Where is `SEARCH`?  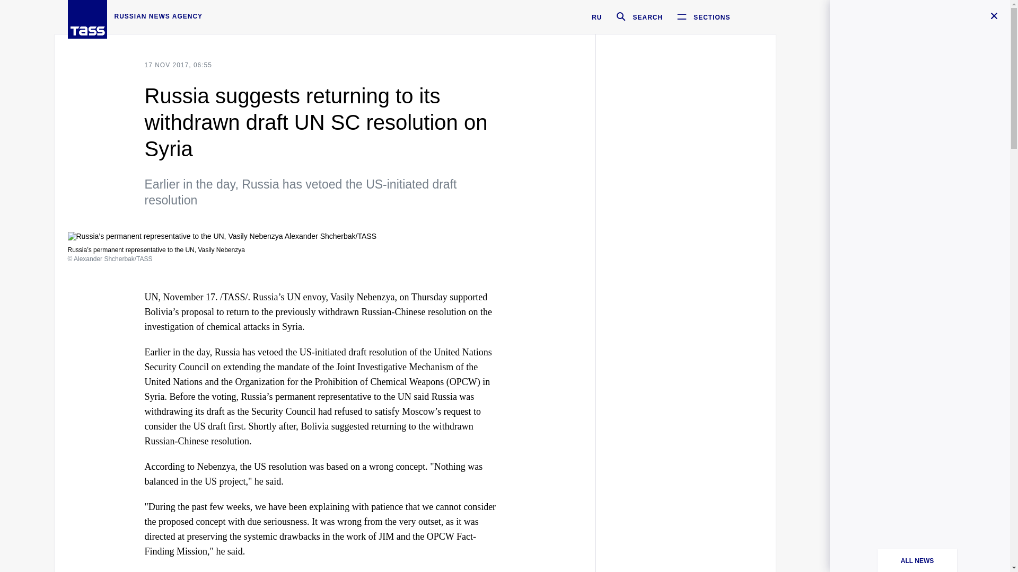 SEARCH is located at coordinates (635, 16).